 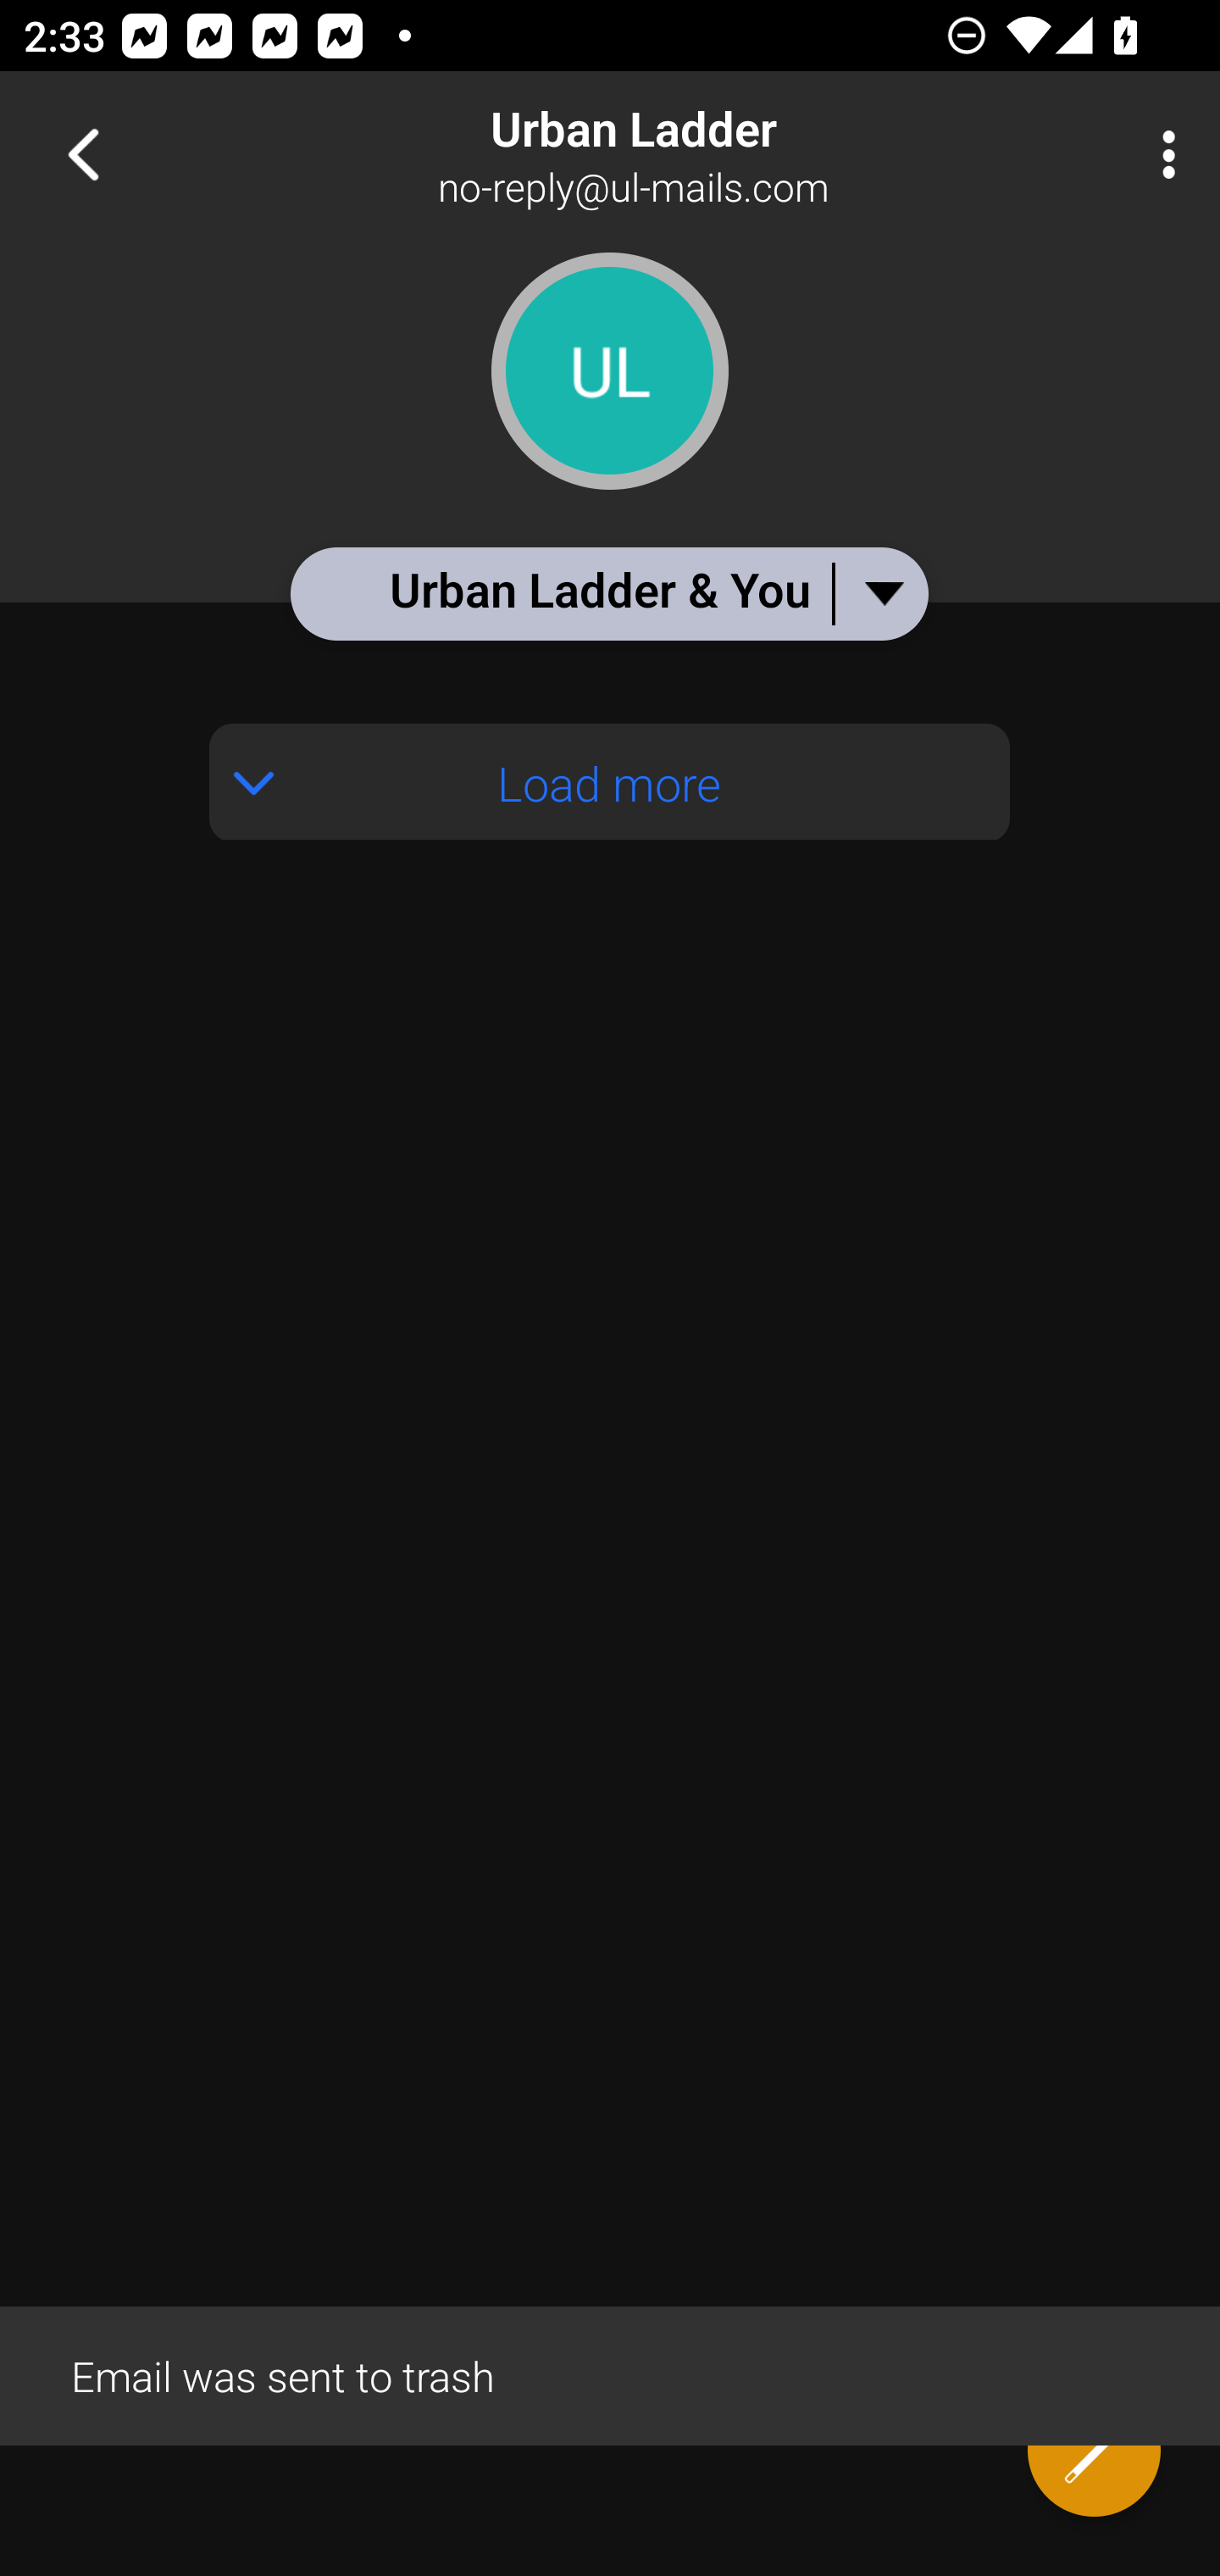 I want to click on Navigate up, so click(x=83, y=154).